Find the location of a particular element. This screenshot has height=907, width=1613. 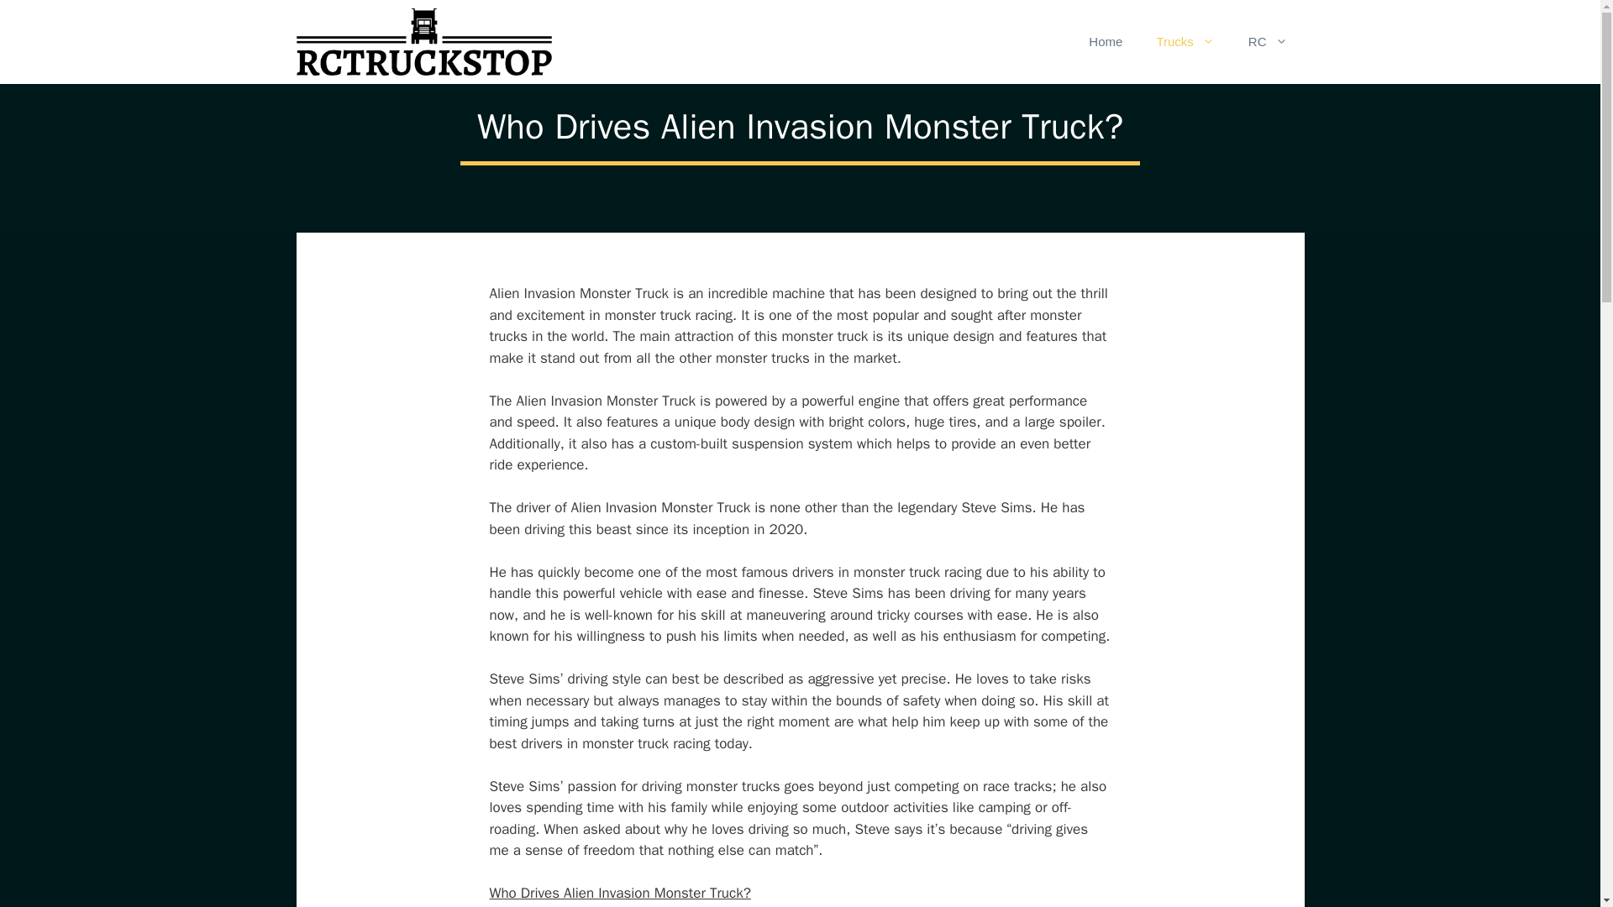

RC is located at coordinates (1269, 42).